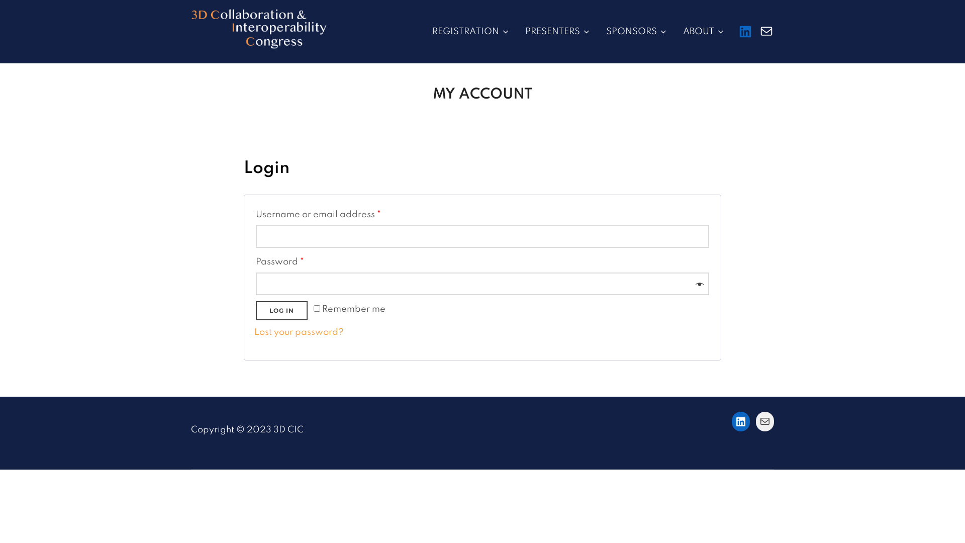 This screenshot has height=543, width=965. What do you see at coordinates (741, 422) in the screenshot?
I see `LinkedIn` at bounding box center [741, 422].